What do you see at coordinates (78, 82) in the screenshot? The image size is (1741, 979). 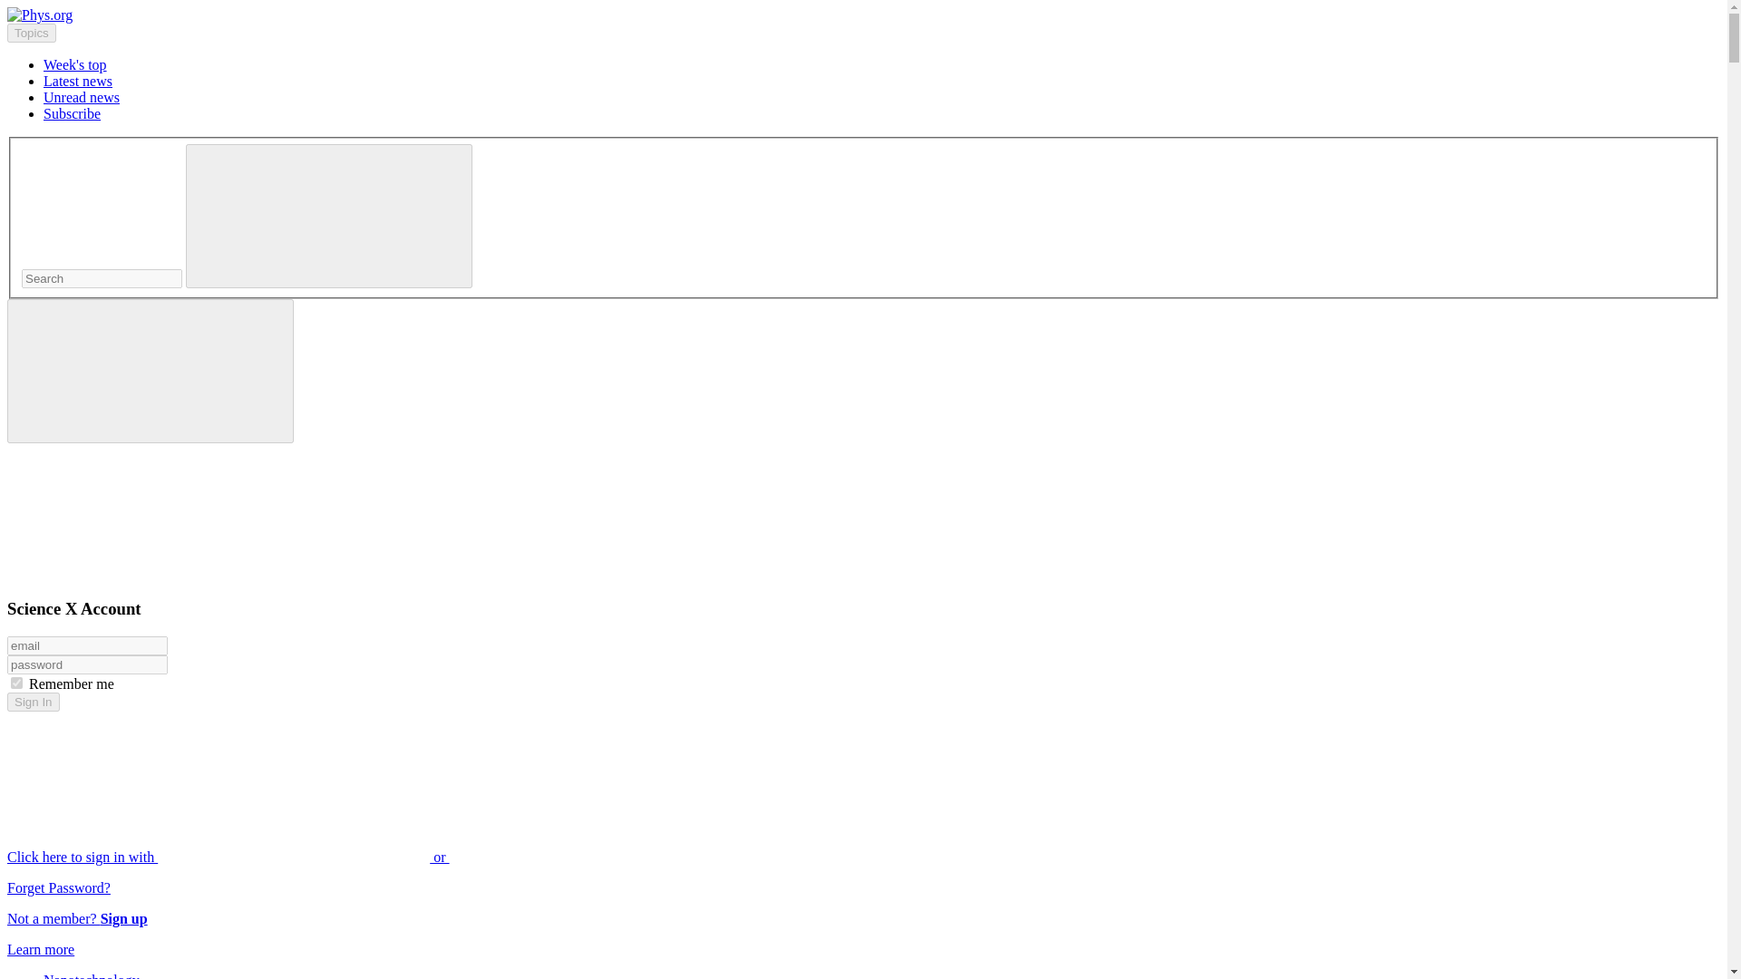 I see `Latest news` at bounding box center [78, 82].